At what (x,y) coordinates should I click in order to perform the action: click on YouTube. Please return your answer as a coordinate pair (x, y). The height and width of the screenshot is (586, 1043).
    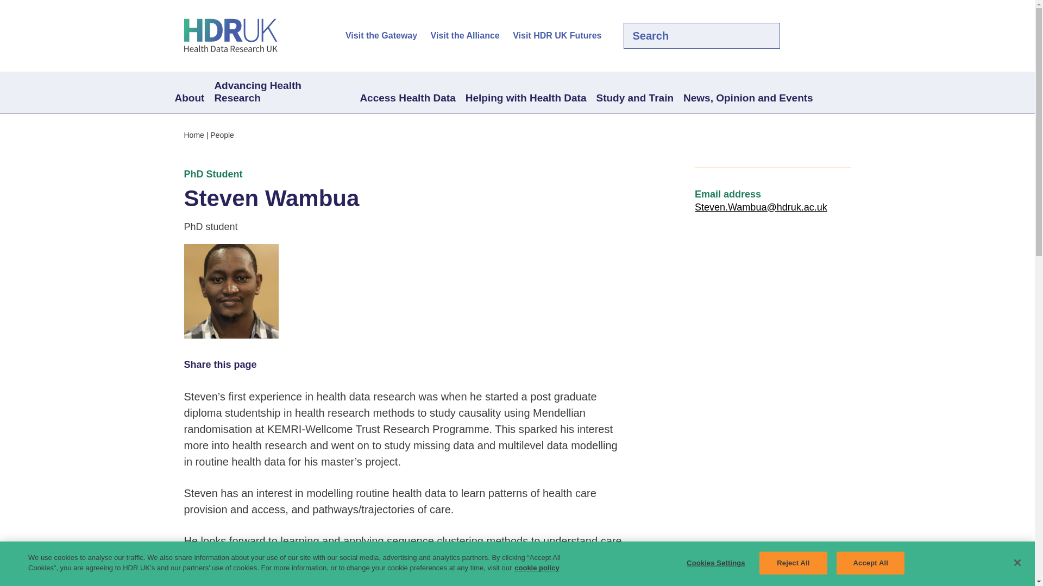
    Looking at the image, I should click on (844, 36).